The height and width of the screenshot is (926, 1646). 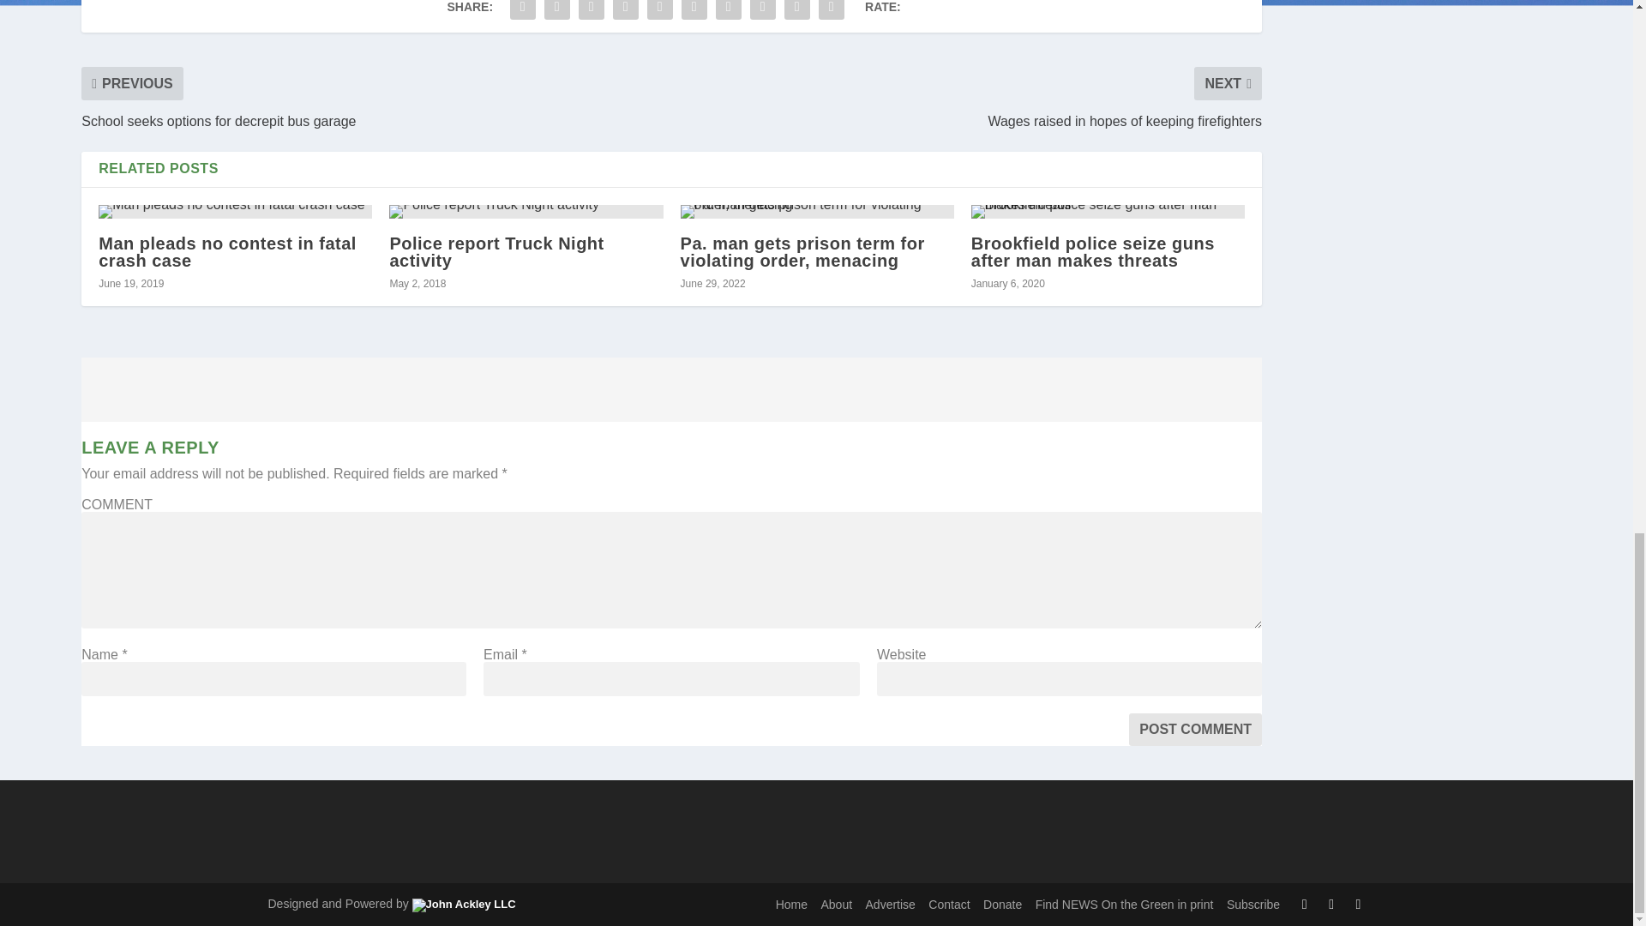 What do you see at coordinates (626, 12) in the screenshot?
I see `Share "Brothers sentenced on weapons charges" via Tumblr` at bounding box center [626, 12].